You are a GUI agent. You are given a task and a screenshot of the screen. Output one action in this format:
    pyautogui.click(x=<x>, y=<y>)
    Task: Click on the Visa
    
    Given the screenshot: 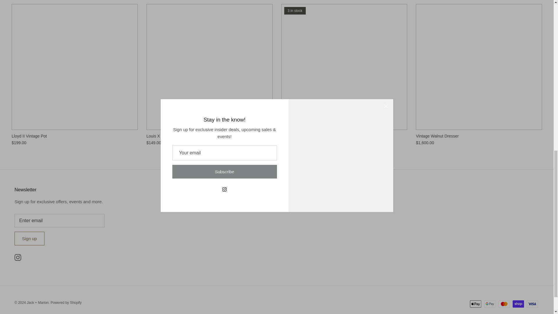 What is the action you would take?
    pyautogui.click(x=532, y=304)
    